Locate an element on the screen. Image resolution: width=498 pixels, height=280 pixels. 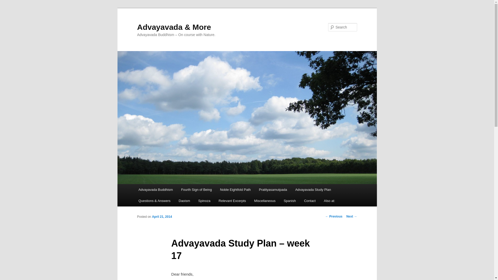
April 21, 2014 is located at coordinates (162, 217).